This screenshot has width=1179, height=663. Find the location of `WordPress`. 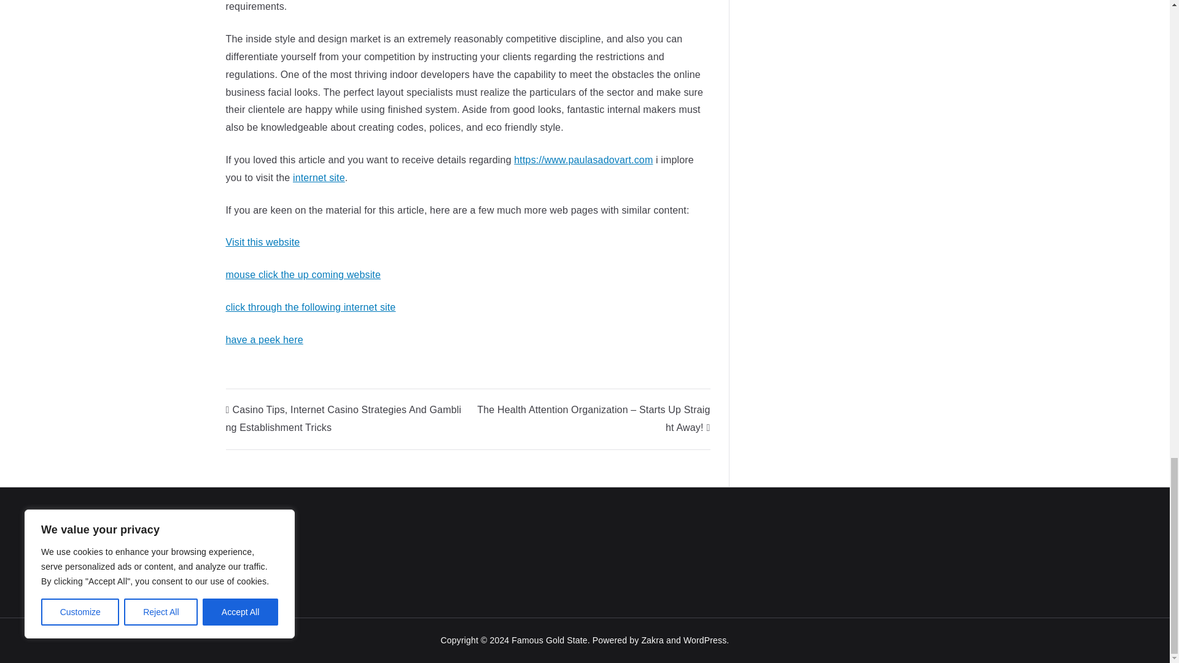

WordPress is located at coordinates (705, 640).